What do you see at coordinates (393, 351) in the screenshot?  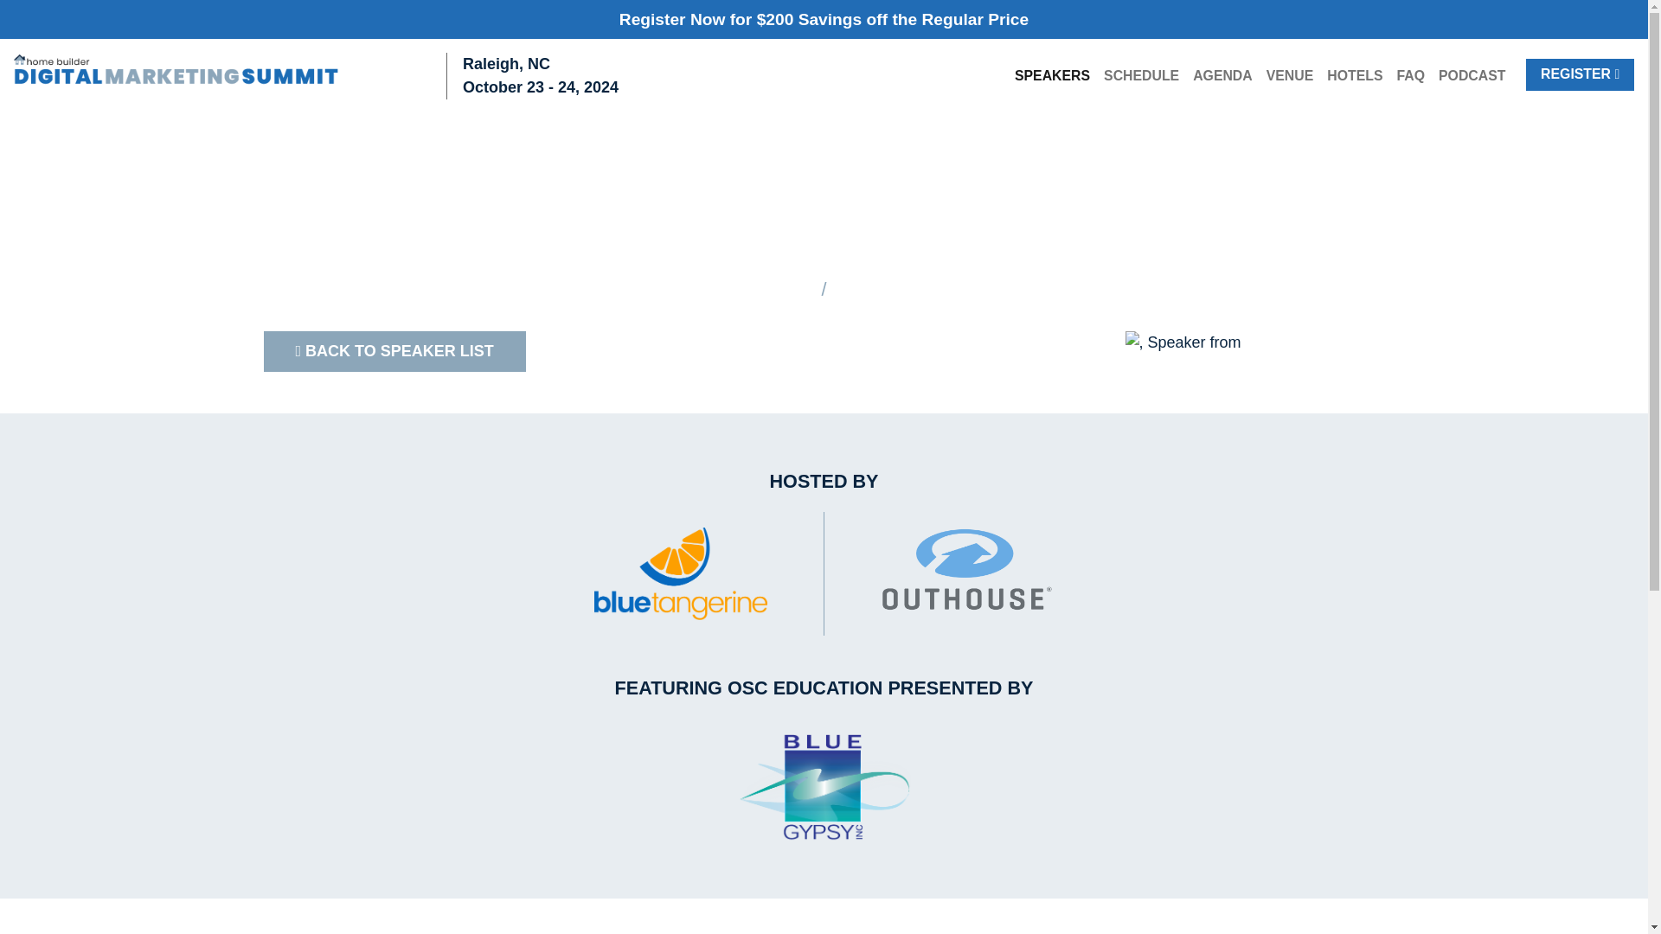 I see `BACK TO SPEAKER LIST` at bounding box center [393, 351].